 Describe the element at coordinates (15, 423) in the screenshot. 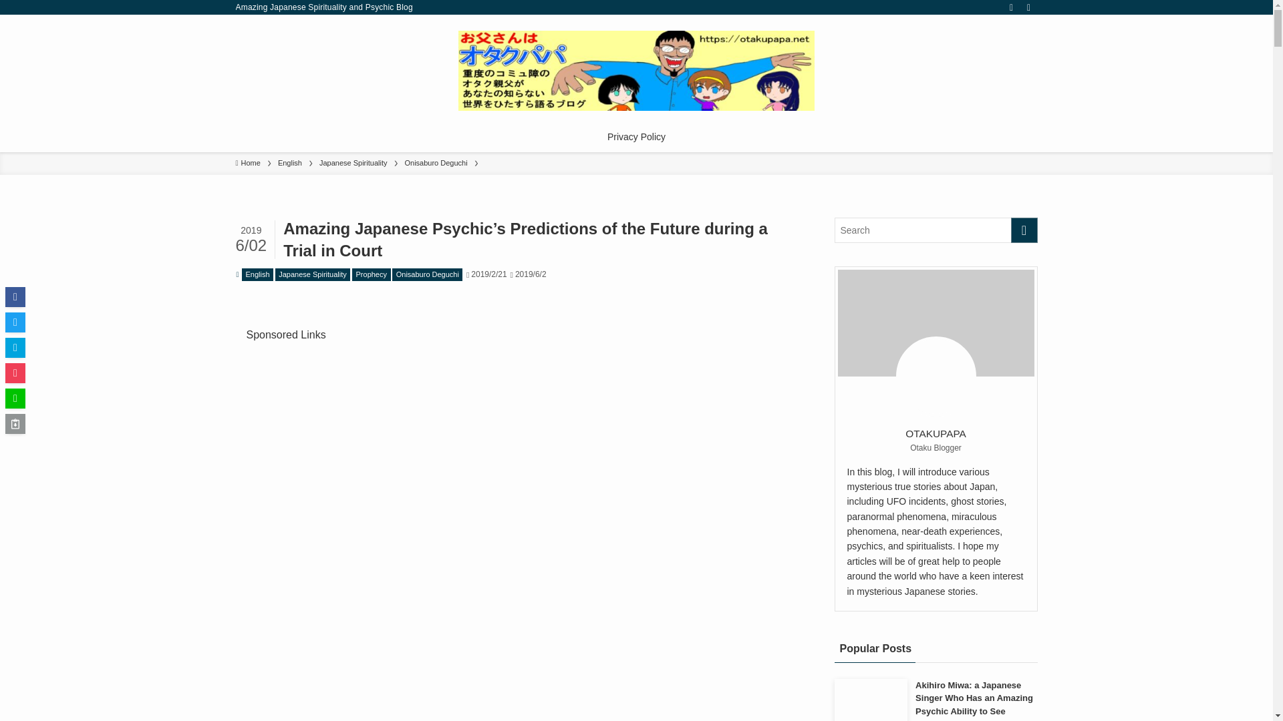

I see `Copy the URL` at that location.